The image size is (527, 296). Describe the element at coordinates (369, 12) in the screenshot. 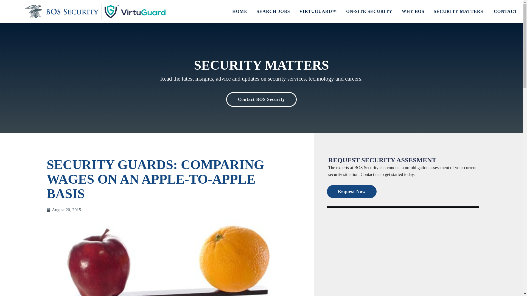

I see `ON-SITE SECURITY` at that location.